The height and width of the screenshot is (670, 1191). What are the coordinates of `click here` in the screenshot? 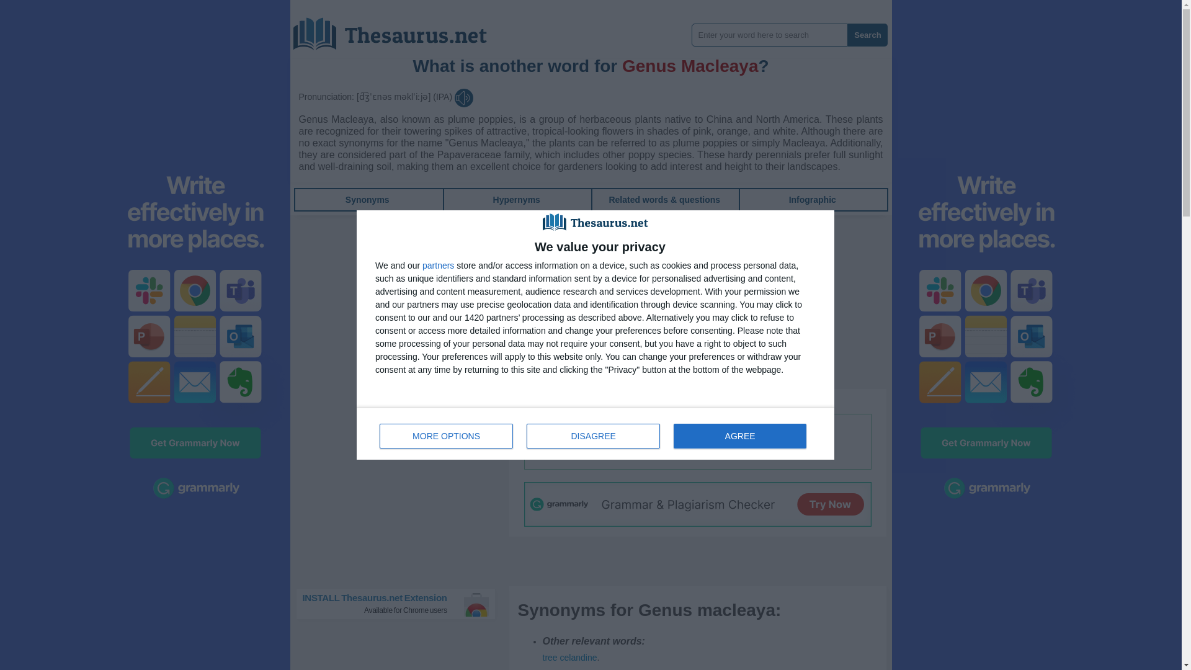 It's located at (716, 401).